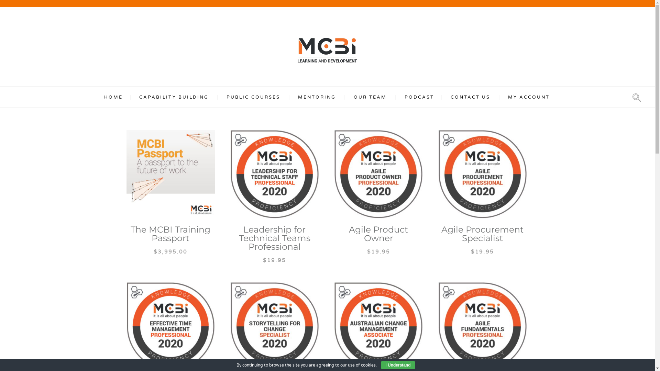 The height and width of the screenshot is (371, 660). What do you see at coordinates (409, 185) in the screenshot?
I see `Search` at bounding box center [409, 185].